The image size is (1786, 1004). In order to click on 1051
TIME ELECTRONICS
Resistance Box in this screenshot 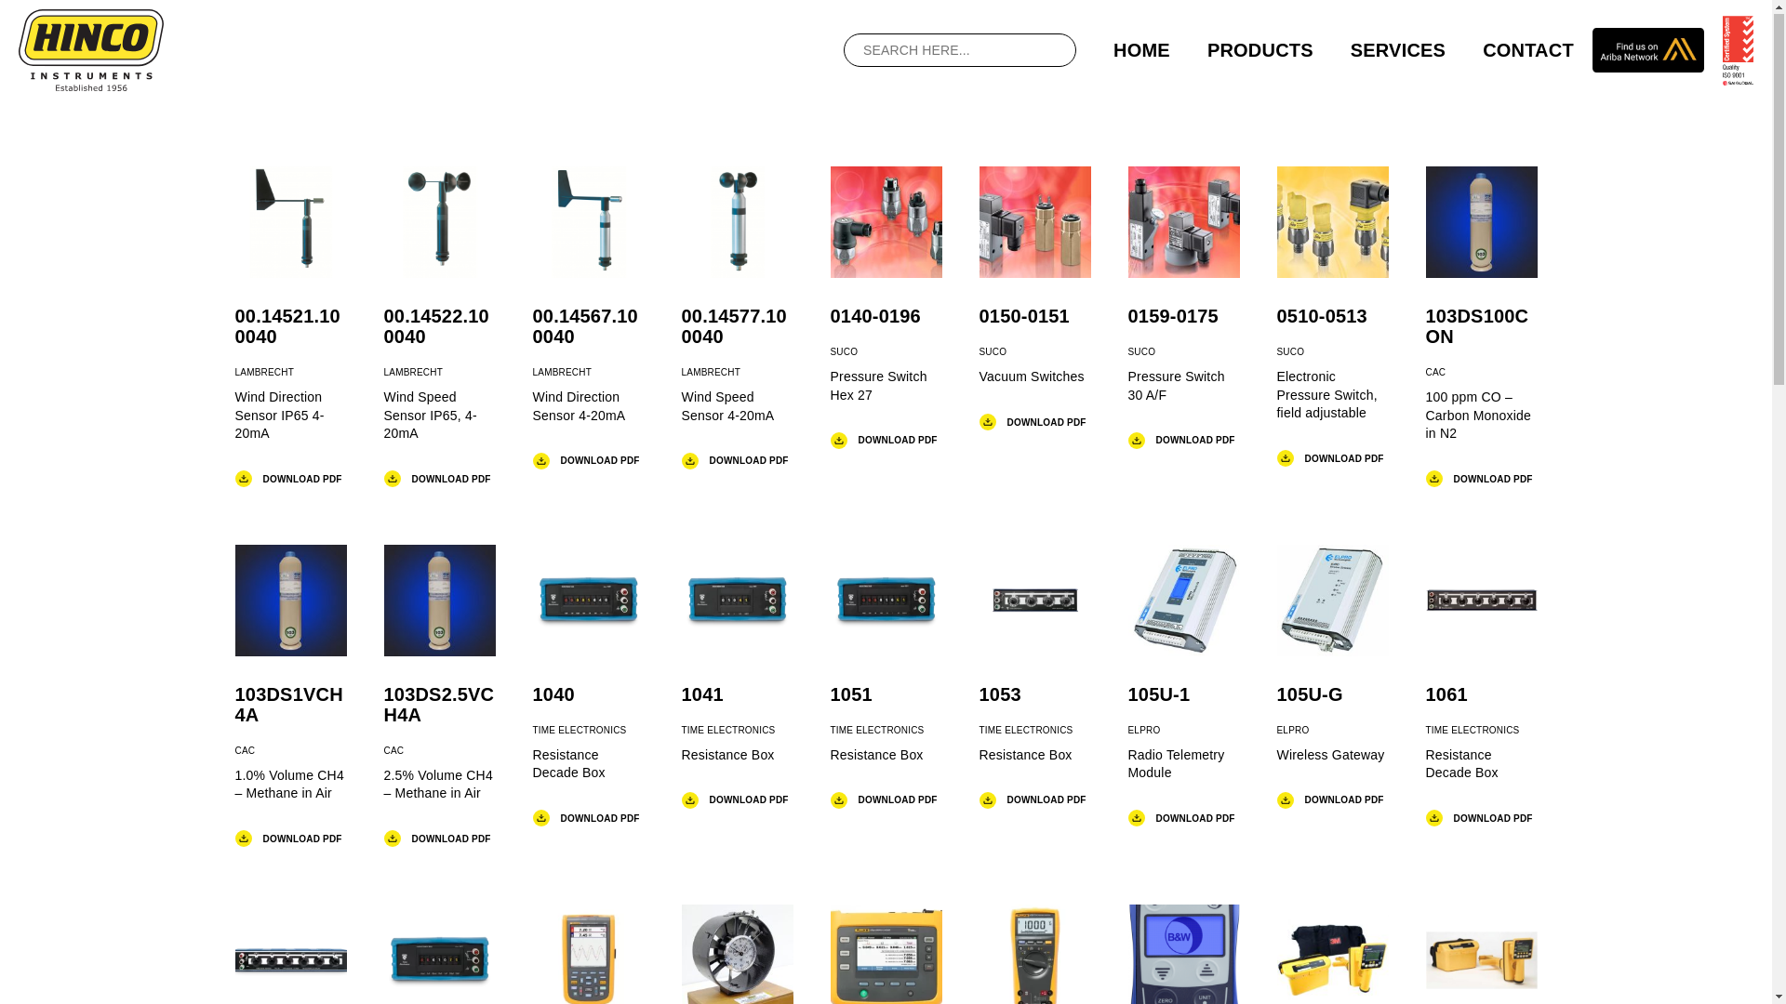, I will do `click(886, 677)`.